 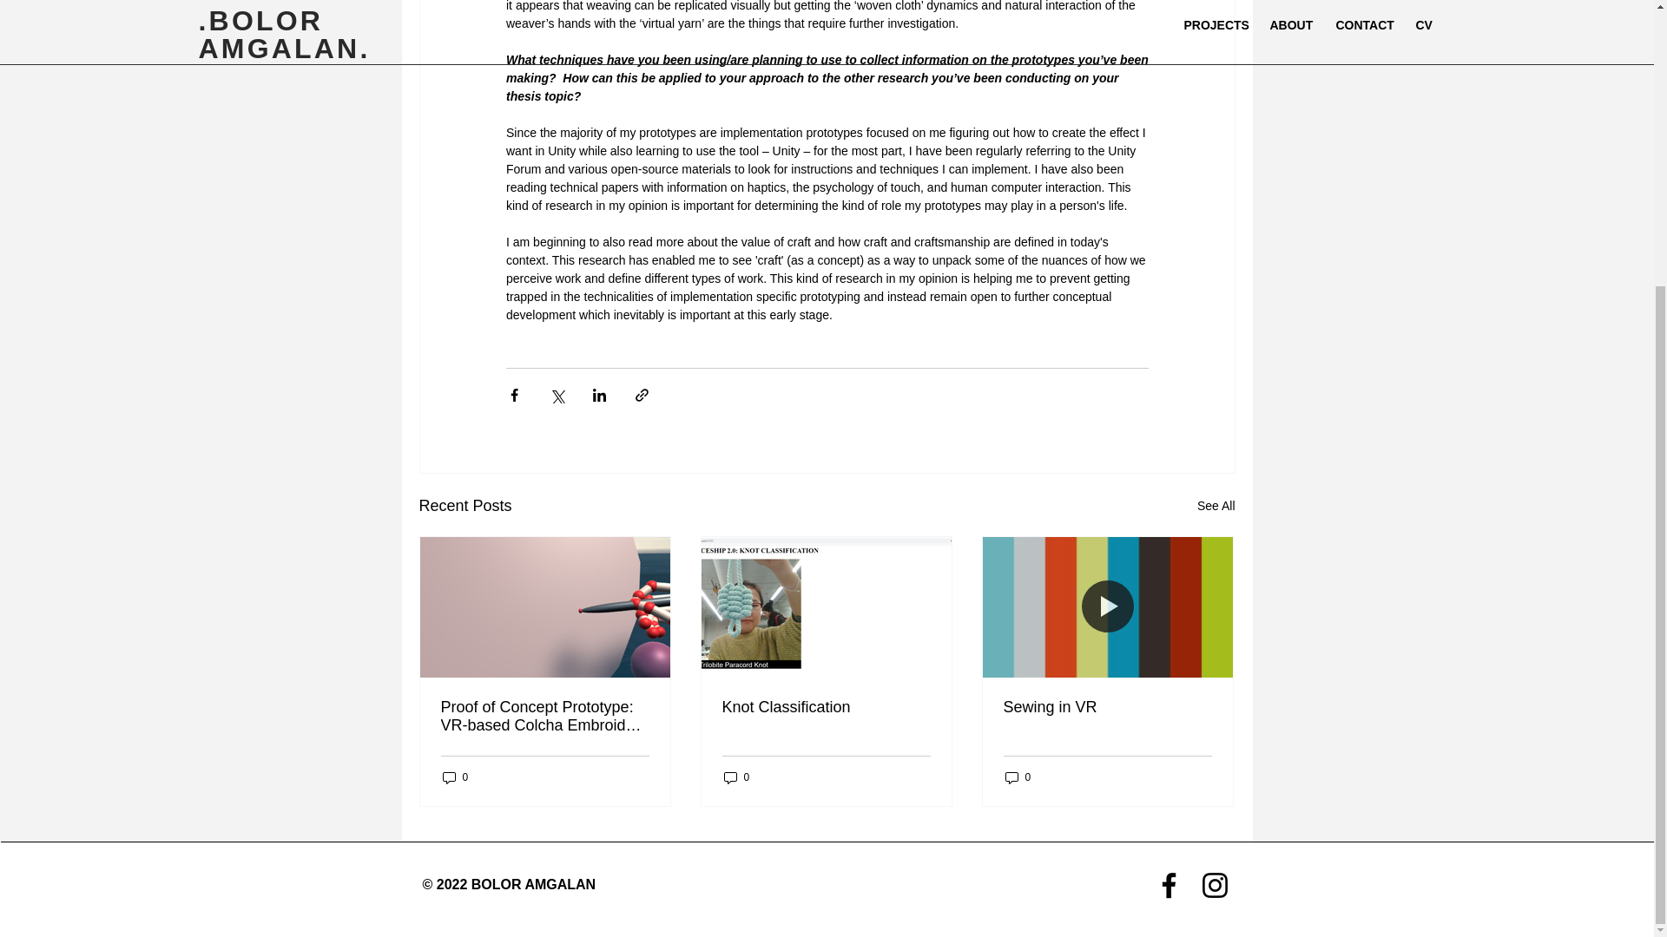 What do you see at coordinates (455, 777) in the screenshot?
I see `0` at bounding box center [455, 777].